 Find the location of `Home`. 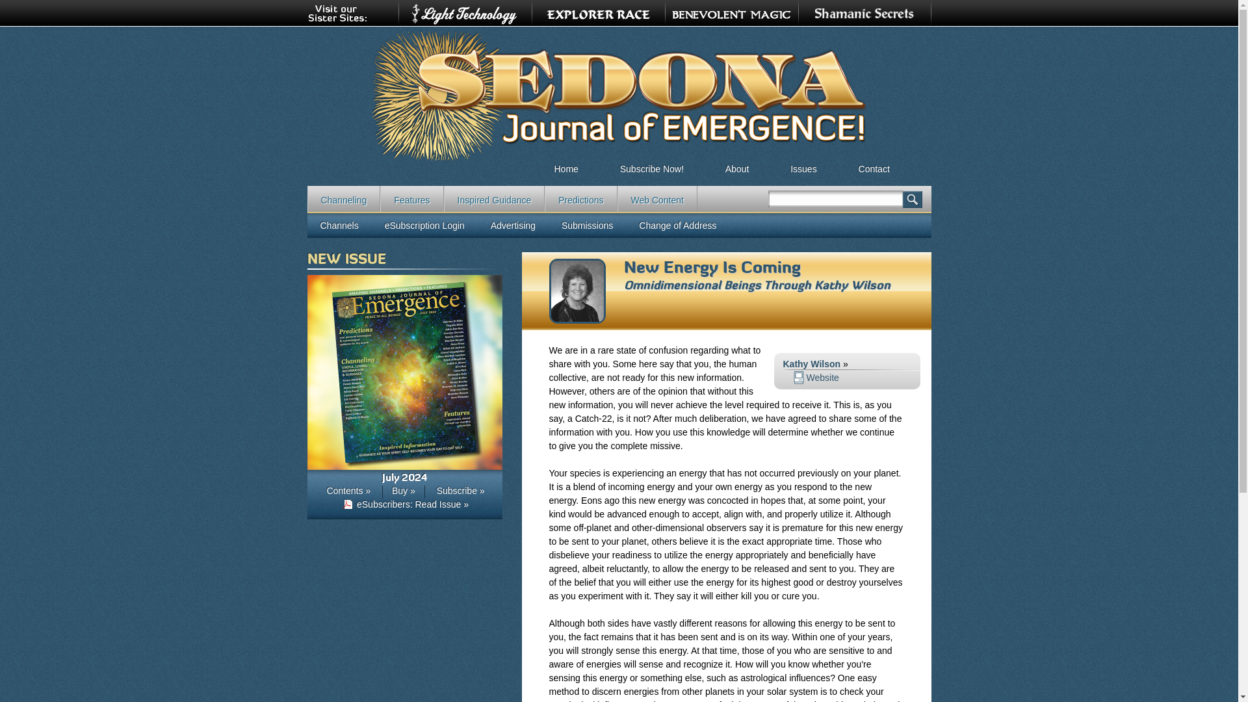

Home is located at coordinates (565, 164).